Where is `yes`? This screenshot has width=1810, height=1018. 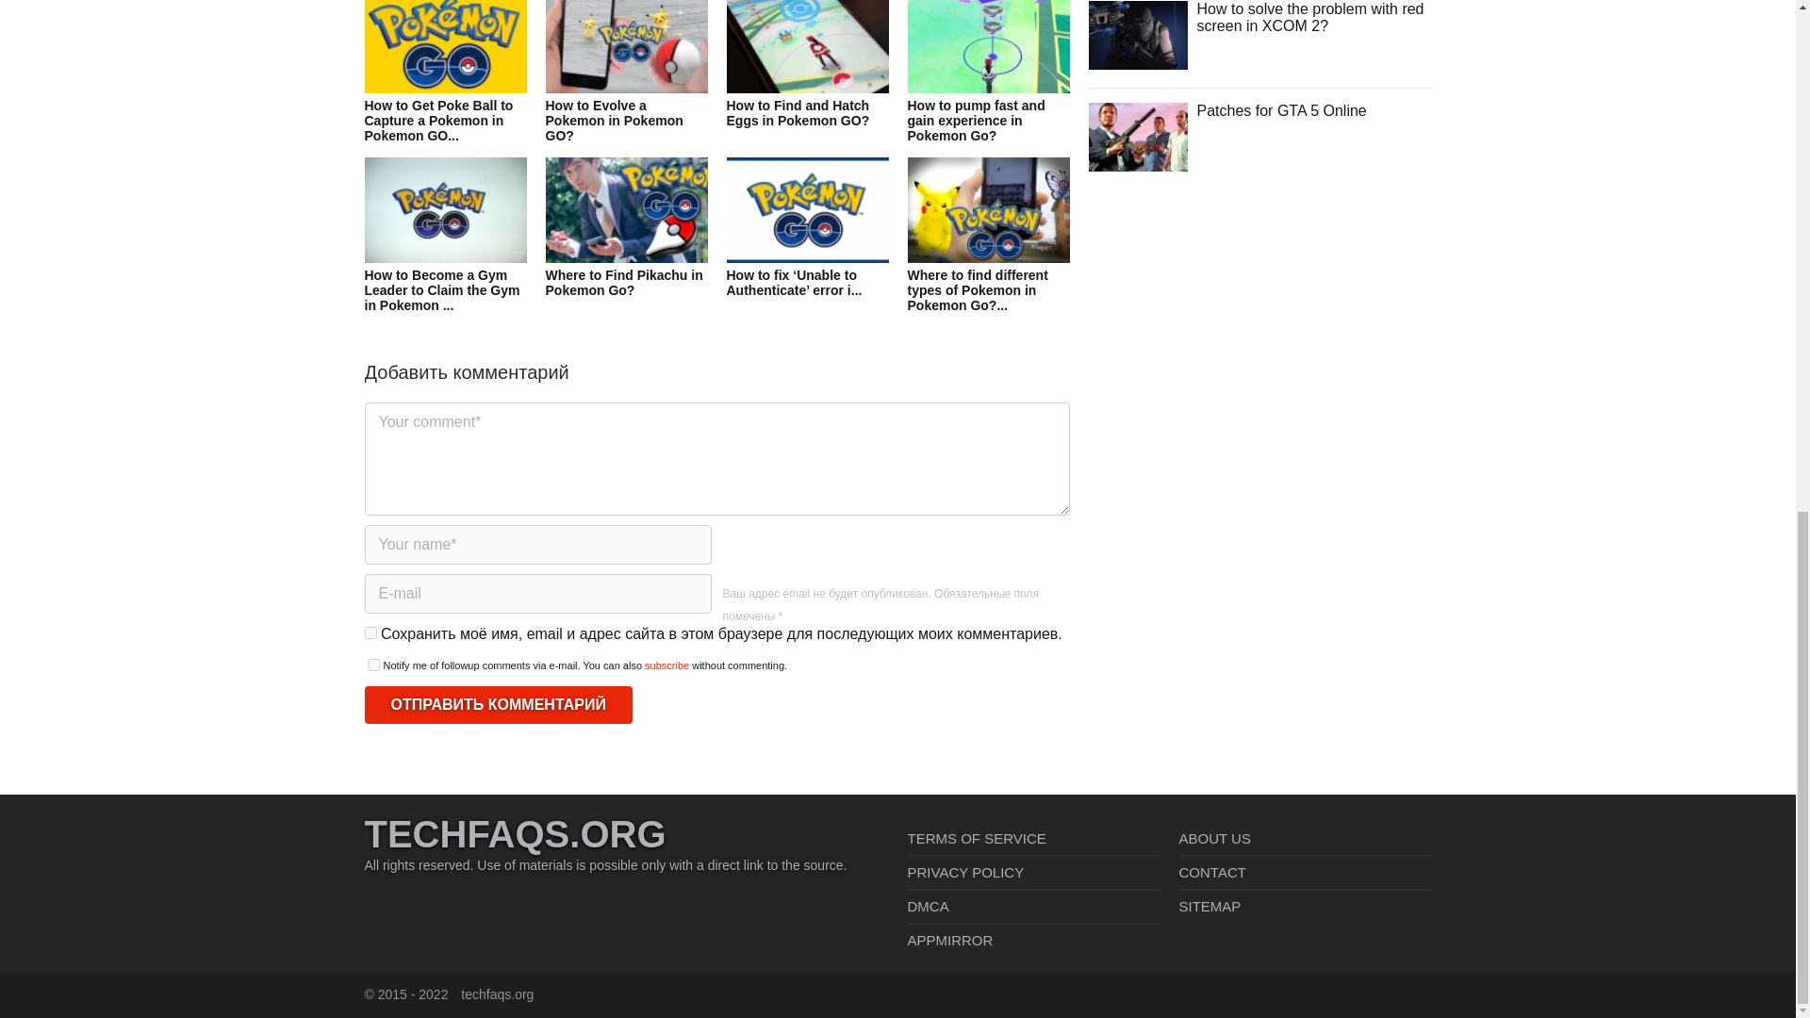
yes is located at coordinates (370, 633).